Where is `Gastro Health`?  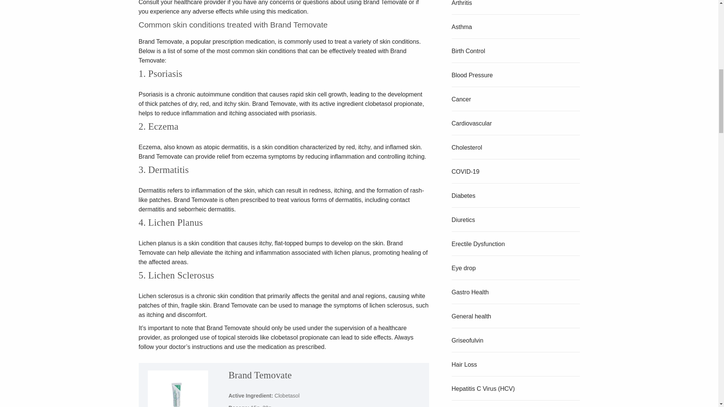 Gastro Health is located at coordinates (471, 292).